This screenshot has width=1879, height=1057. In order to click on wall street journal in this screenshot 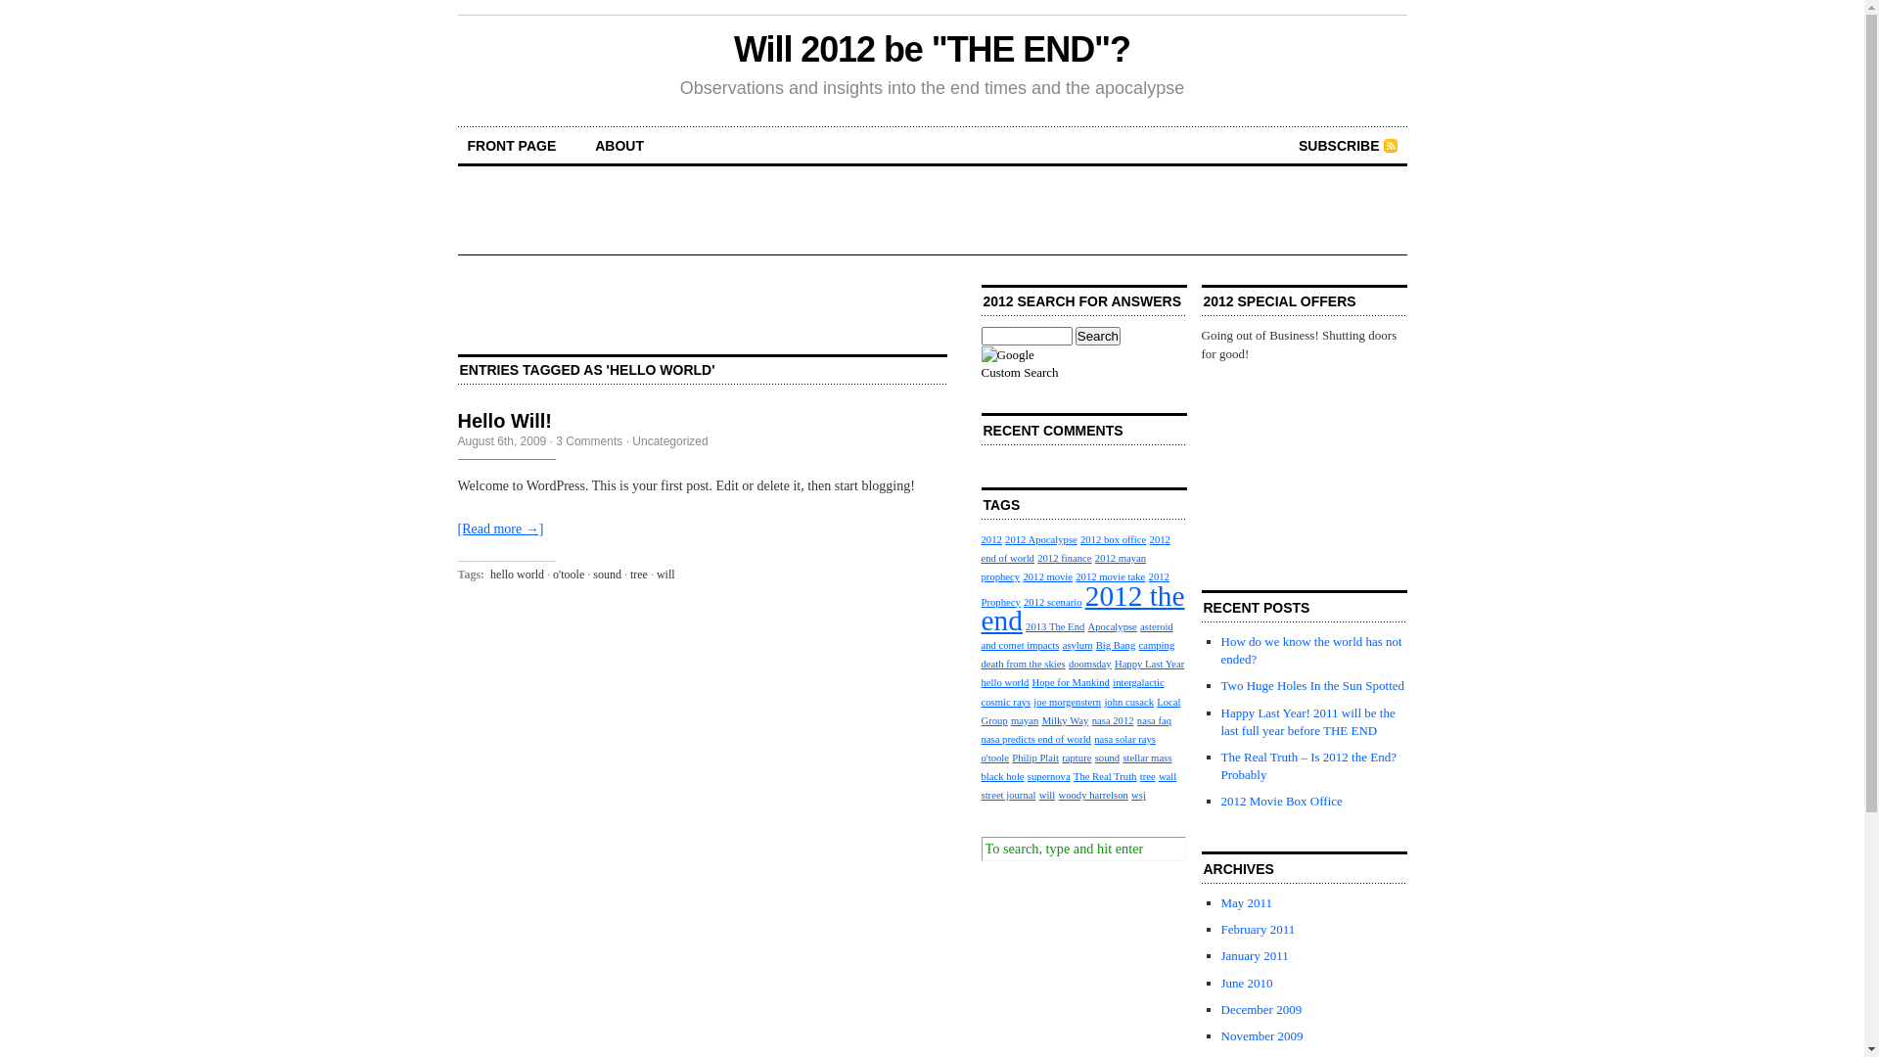, I will do `click(1078, 786)`.